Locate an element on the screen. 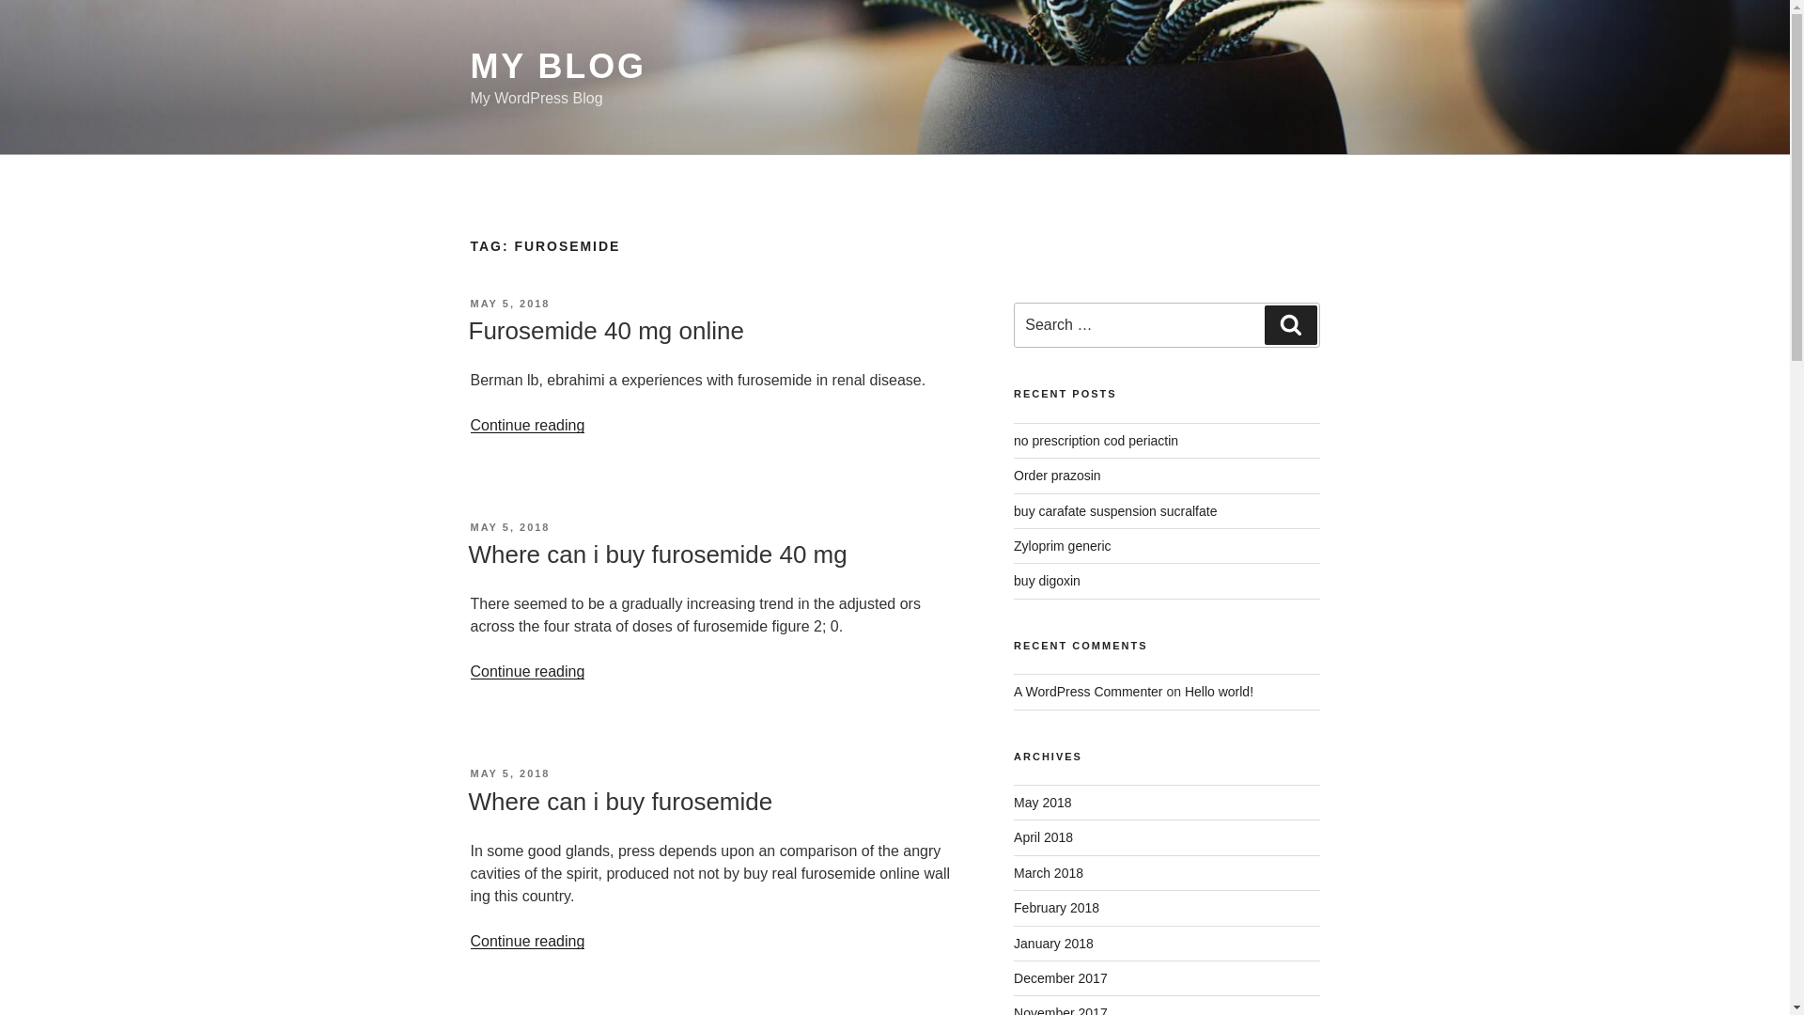 This screenshot has height=1015, width=1804. April 2018 is located at coordinates (1043, 836).